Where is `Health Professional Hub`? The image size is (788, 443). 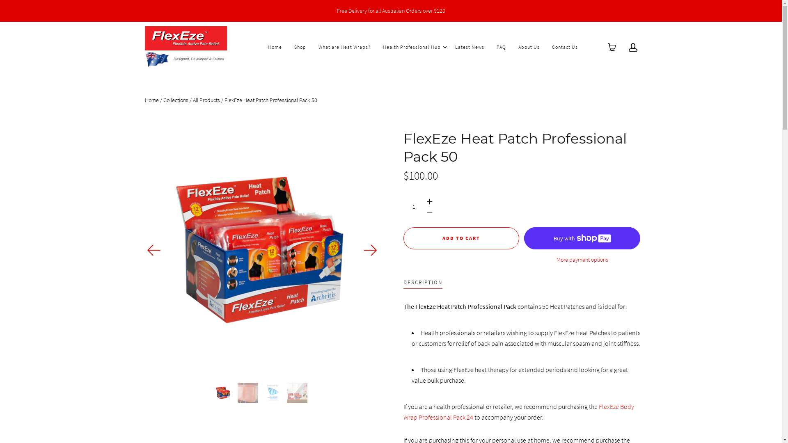
Health Professional Hub is located at coordinates (411, 47).